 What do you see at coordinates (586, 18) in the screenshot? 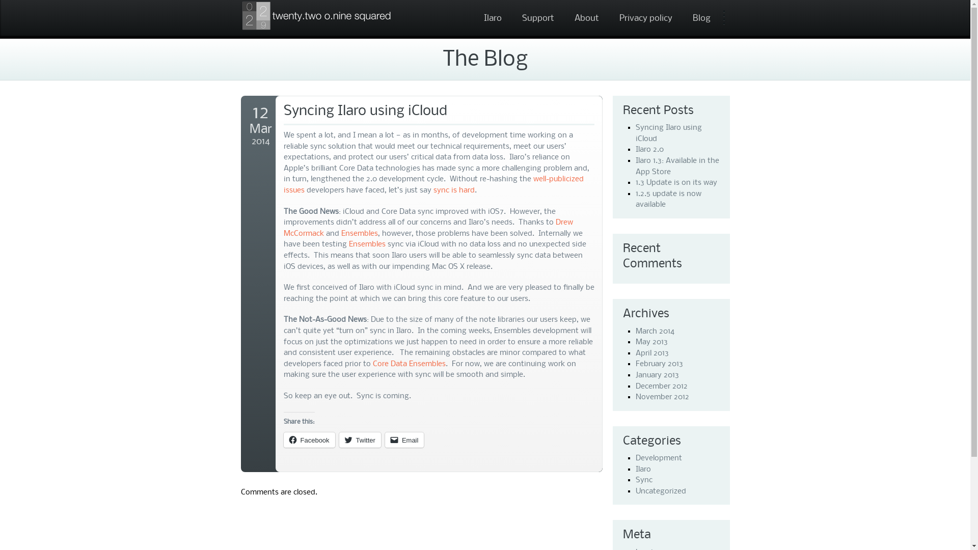
I see `About` at bounding box center [586, 18].